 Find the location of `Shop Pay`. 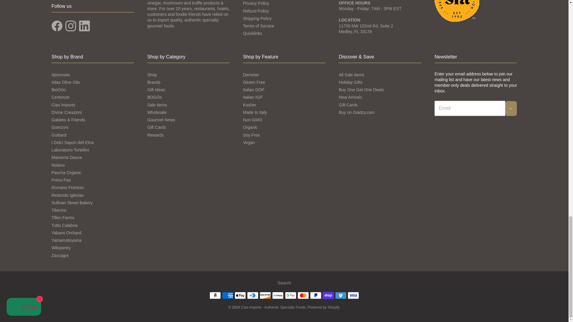

Shop Pay is located at coordinates (328, 295).